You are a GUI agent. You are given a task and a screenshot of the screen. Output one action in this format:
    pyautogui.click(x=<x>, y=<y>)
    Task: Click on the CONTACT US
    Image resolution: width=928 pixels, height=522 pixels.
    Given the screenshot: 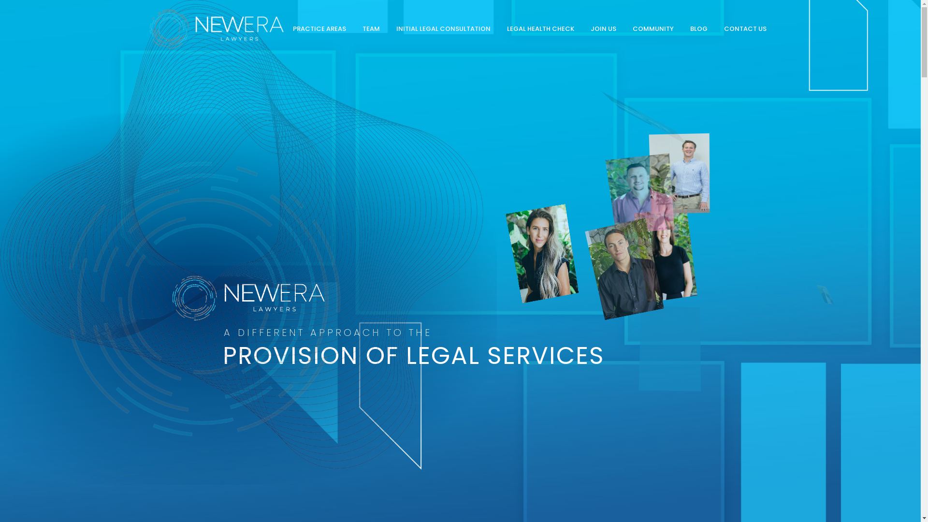 What is the action you would take?
    pyautogui.click(x=745, y=29)
    